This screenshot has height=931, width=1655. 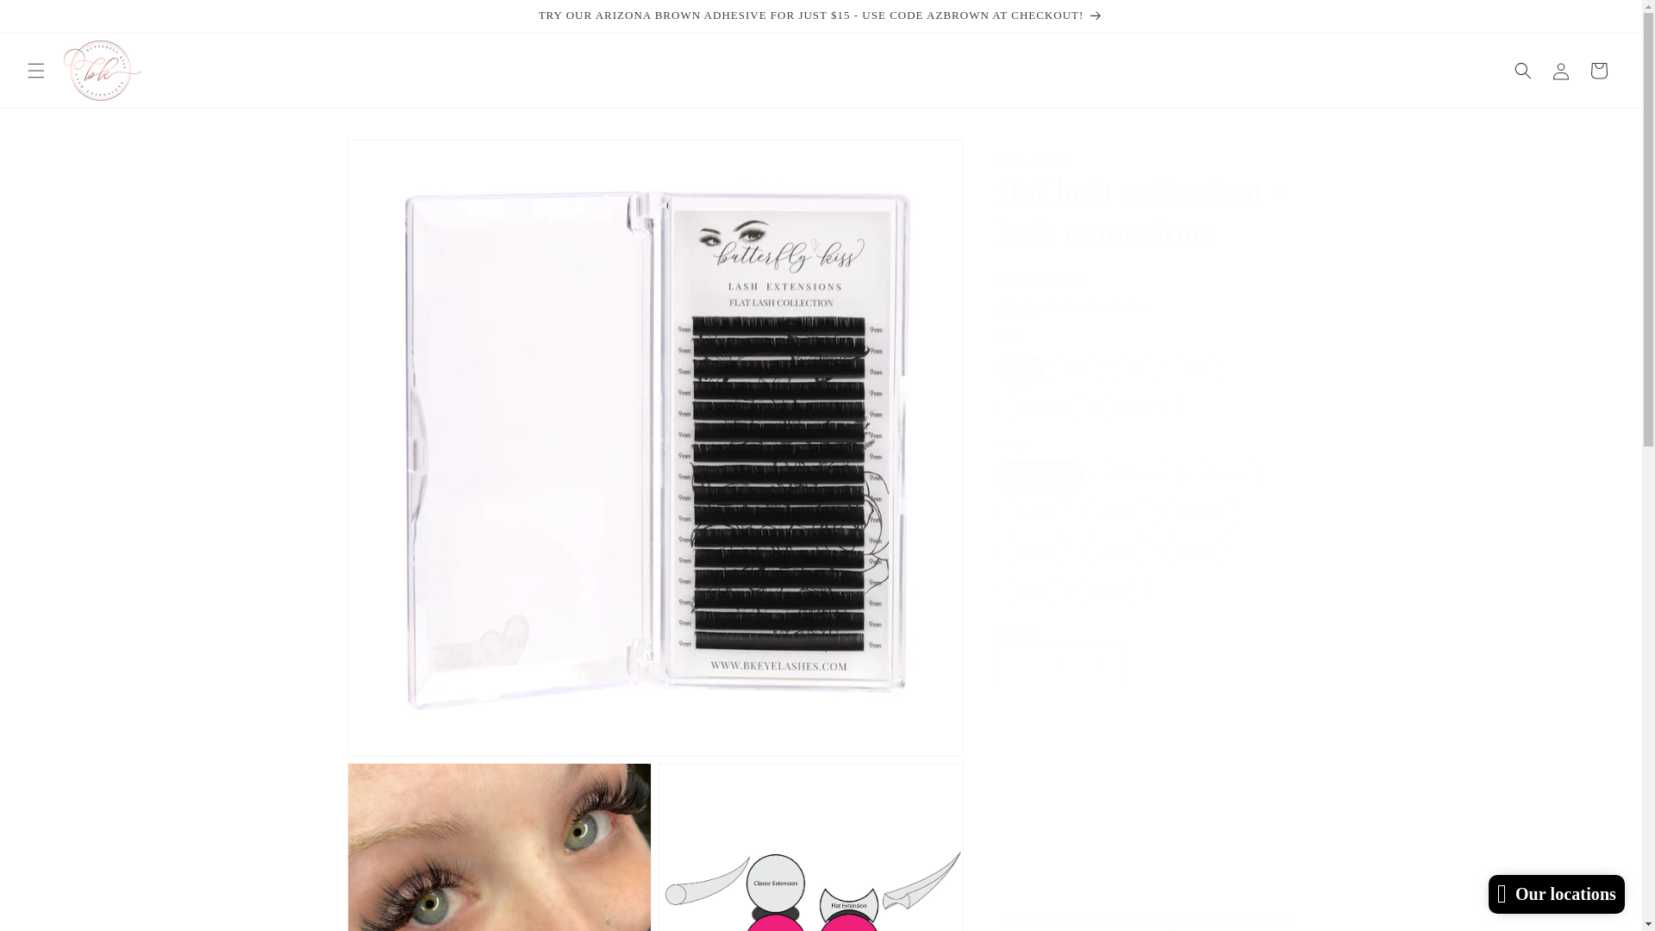 I want to click on Log in, so click(x=1561, y=71).